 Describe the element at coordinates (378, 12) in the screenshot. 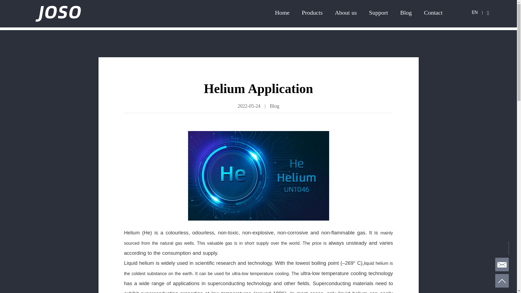

I see `Support` at that location.